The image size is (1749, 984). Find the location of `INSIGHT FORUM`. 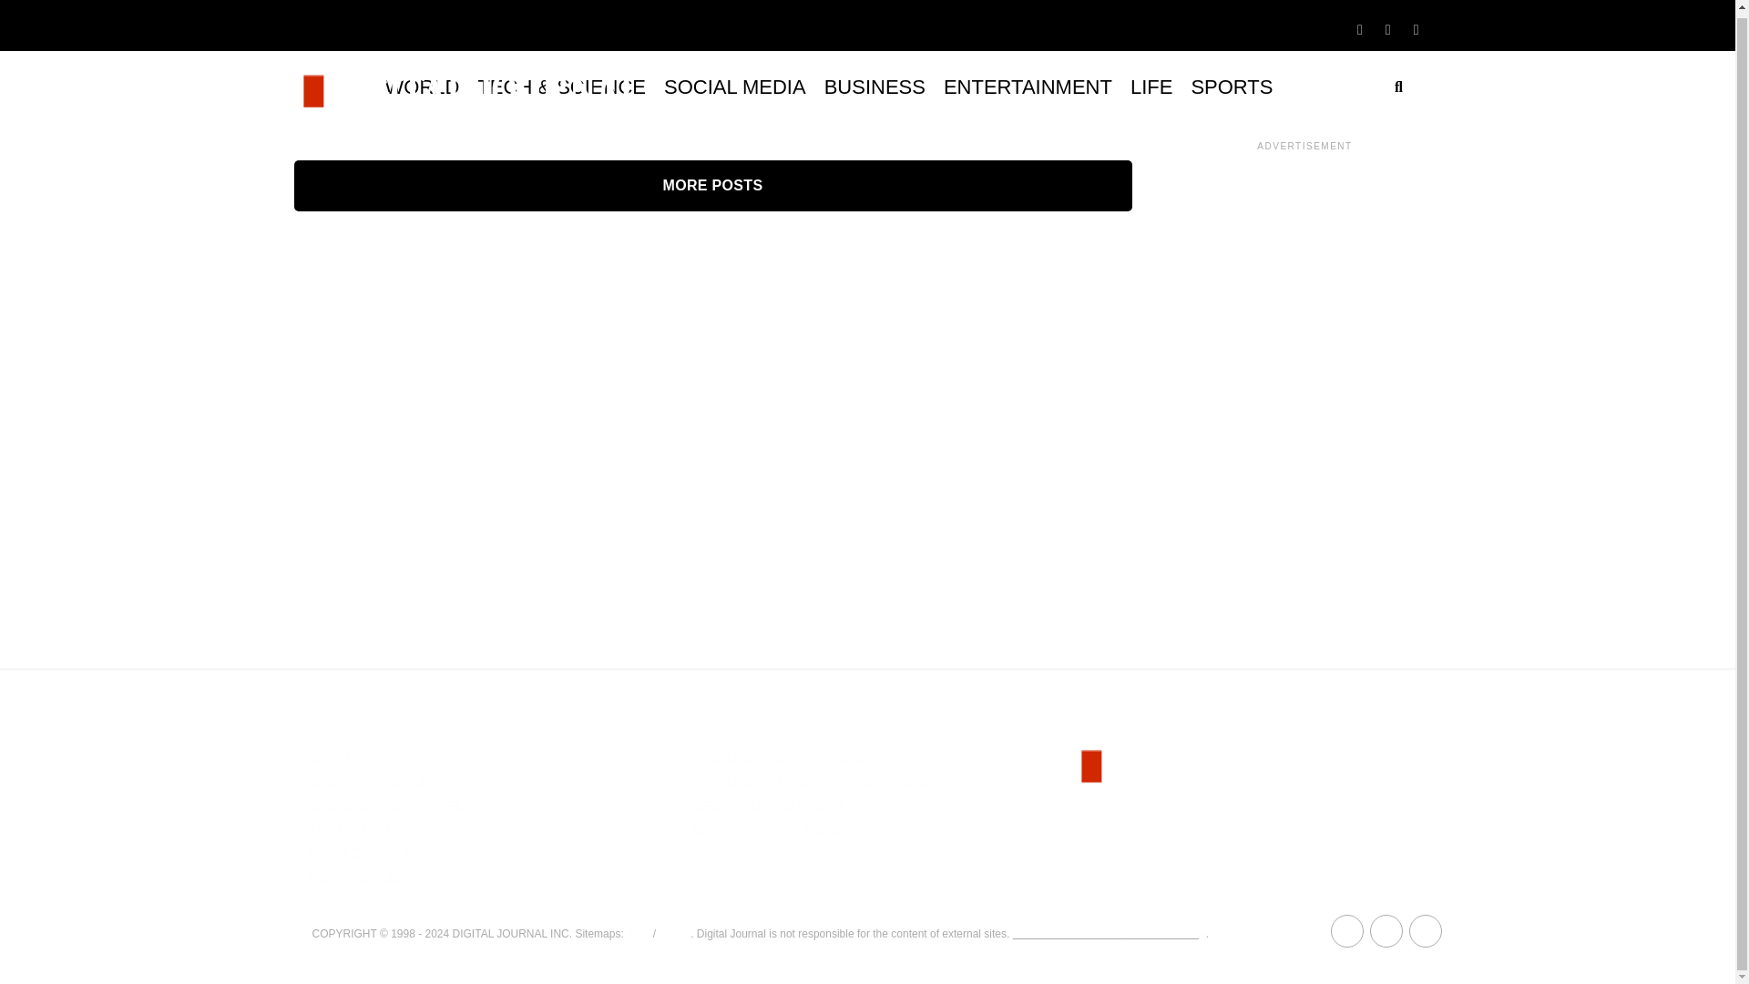

INSIGHT FORUM is located at coordinates (366, 784).